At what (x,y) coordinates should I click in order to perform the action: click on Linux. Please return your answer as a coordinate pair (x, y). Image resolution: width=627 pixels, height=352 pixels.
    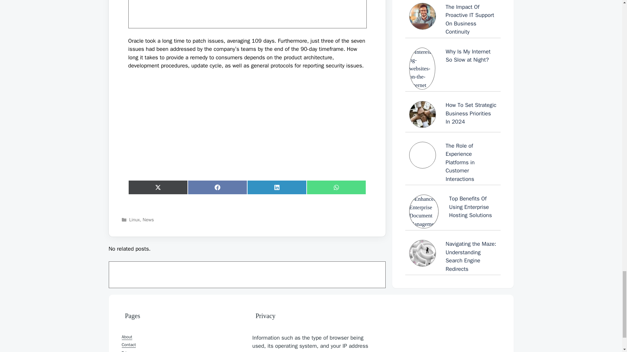
    Looking at the image, I should click on (135, 220).